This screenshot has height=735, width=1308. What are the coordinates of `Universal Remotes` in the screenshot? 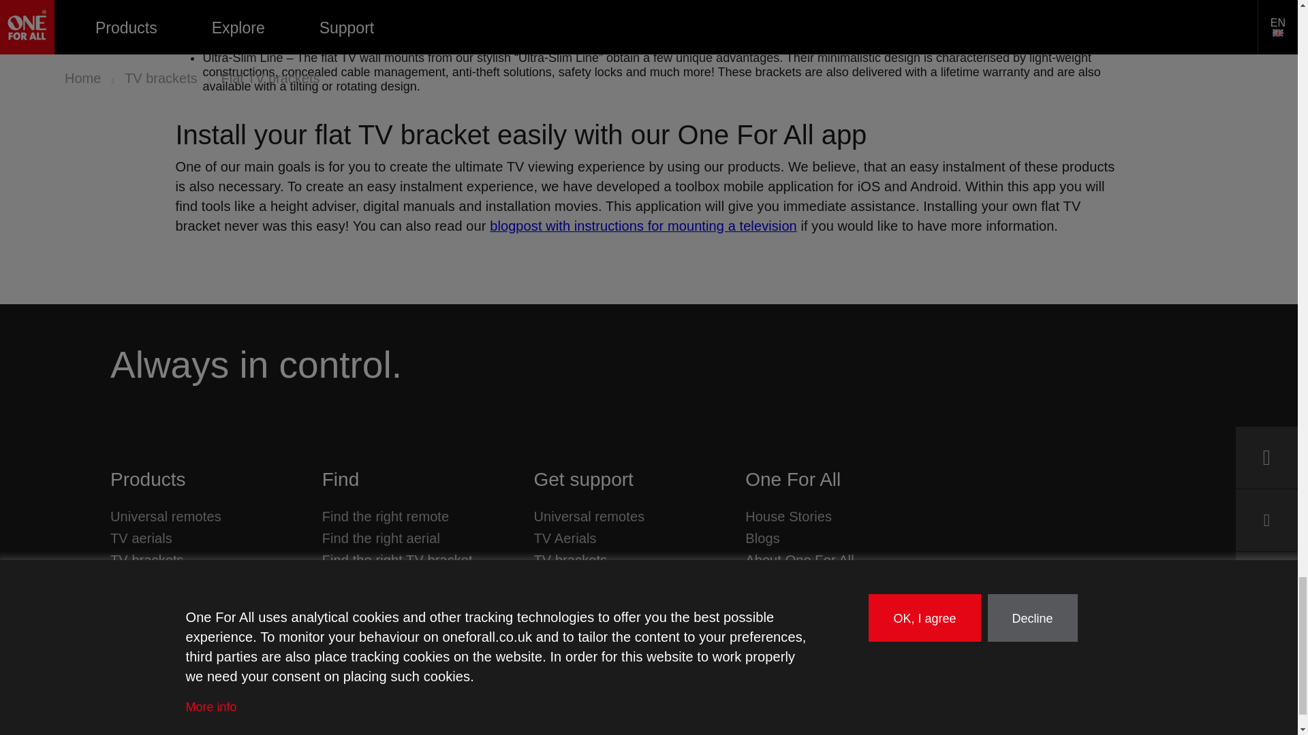 It's located at (165, 516).